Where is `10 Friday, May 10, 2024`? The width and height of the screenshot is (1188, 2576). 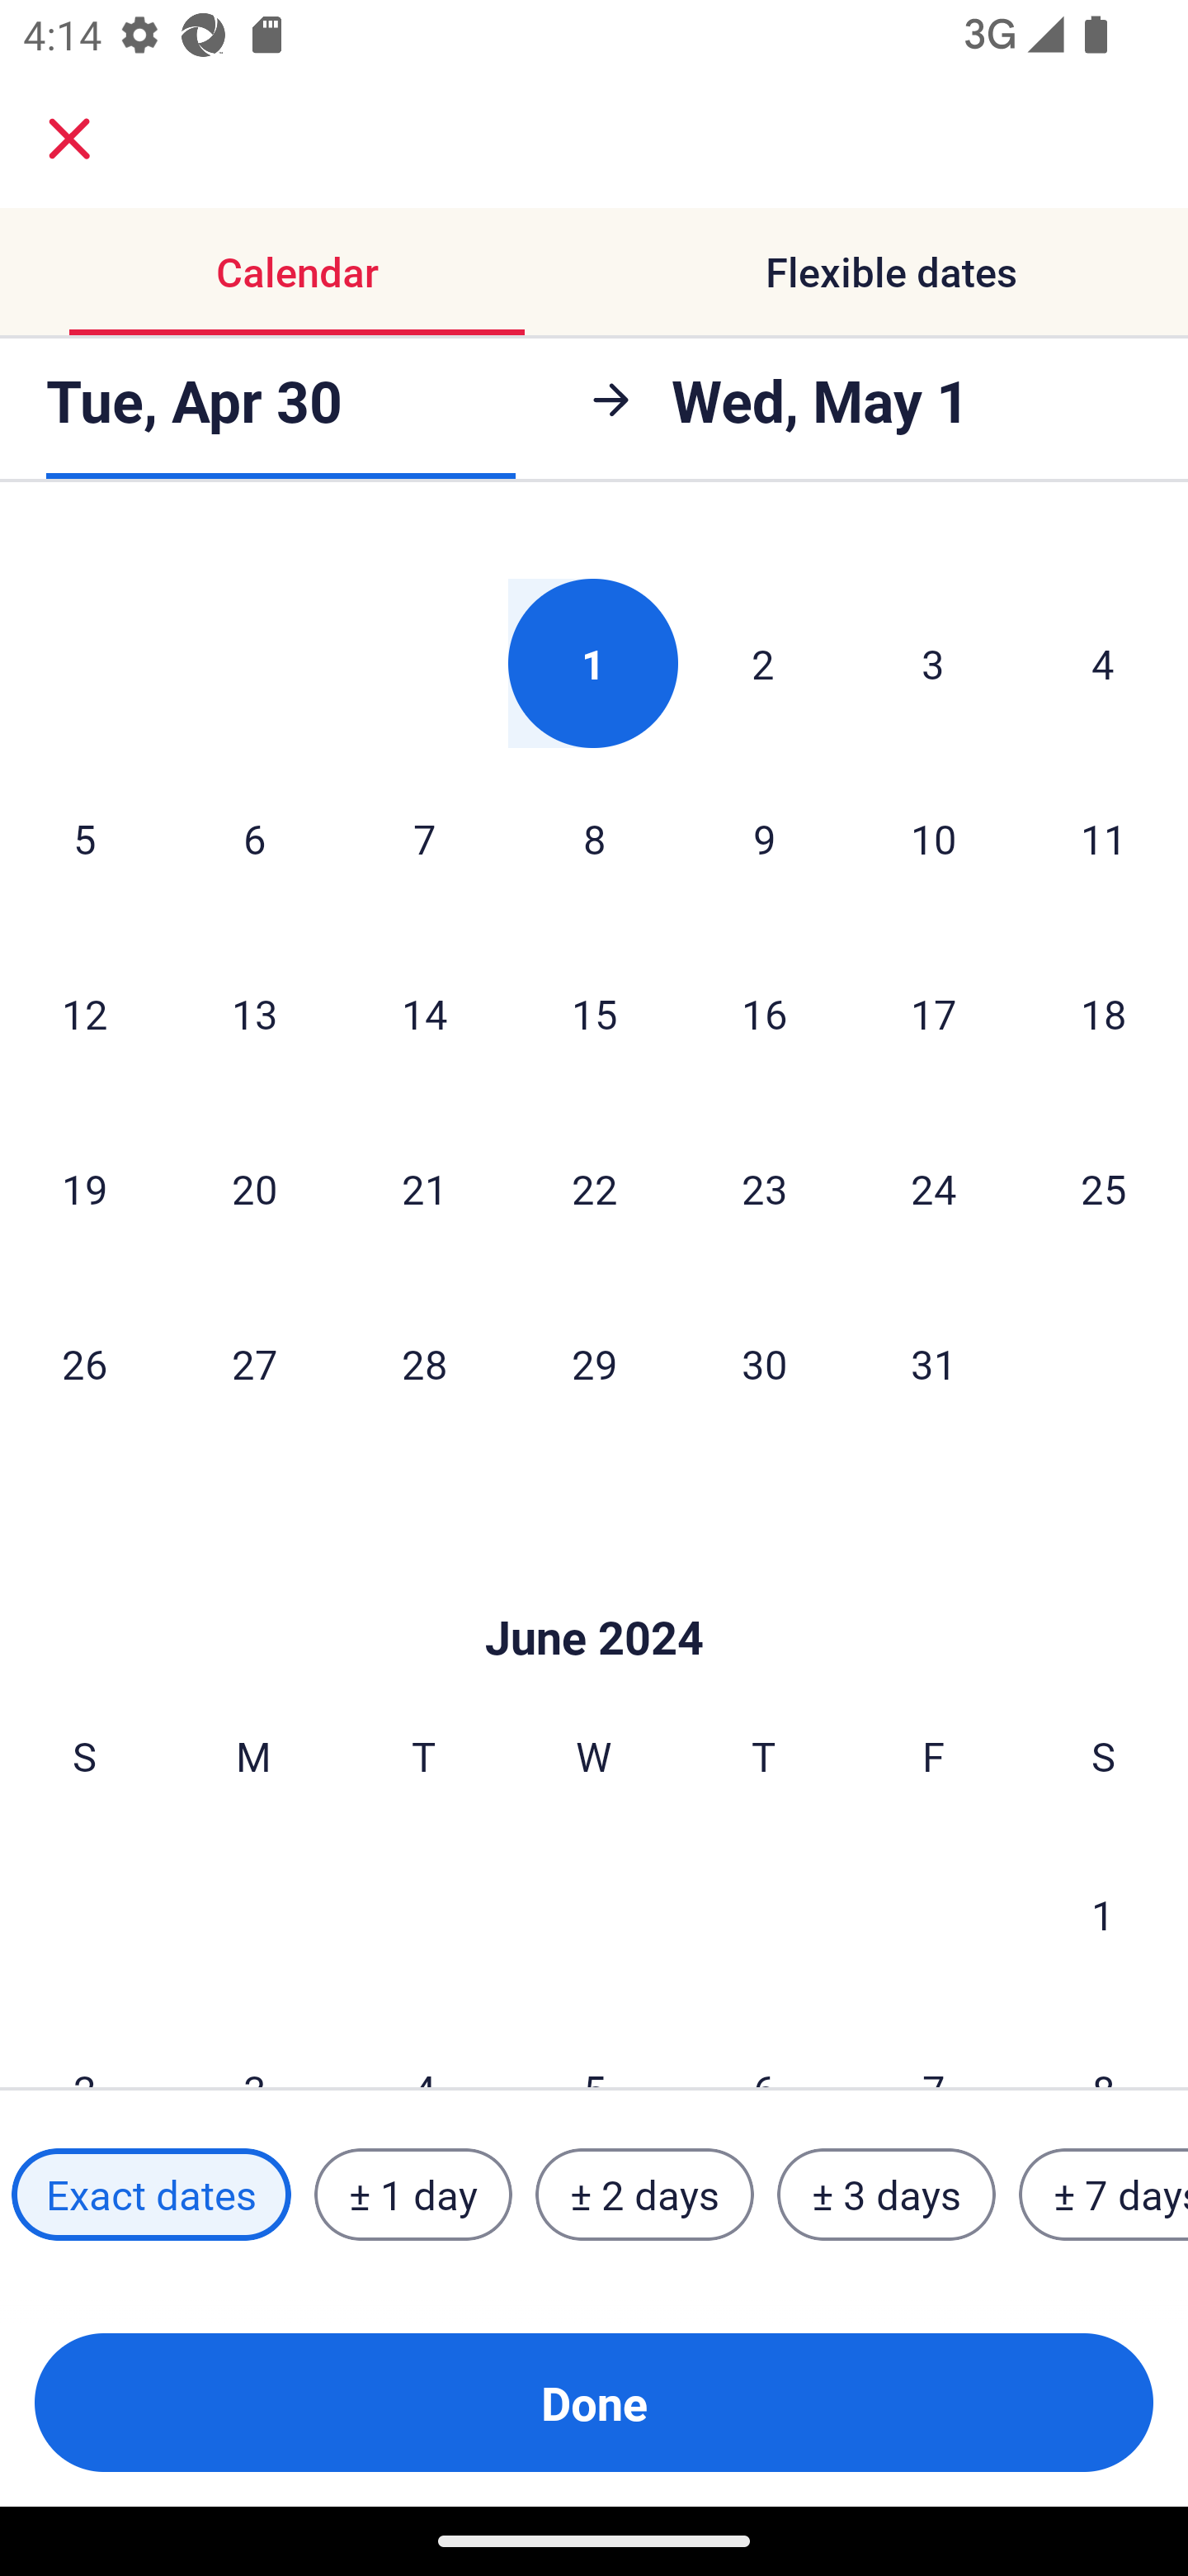 10 Friday, May 10, 2024 is located at coordinates (934, 838).